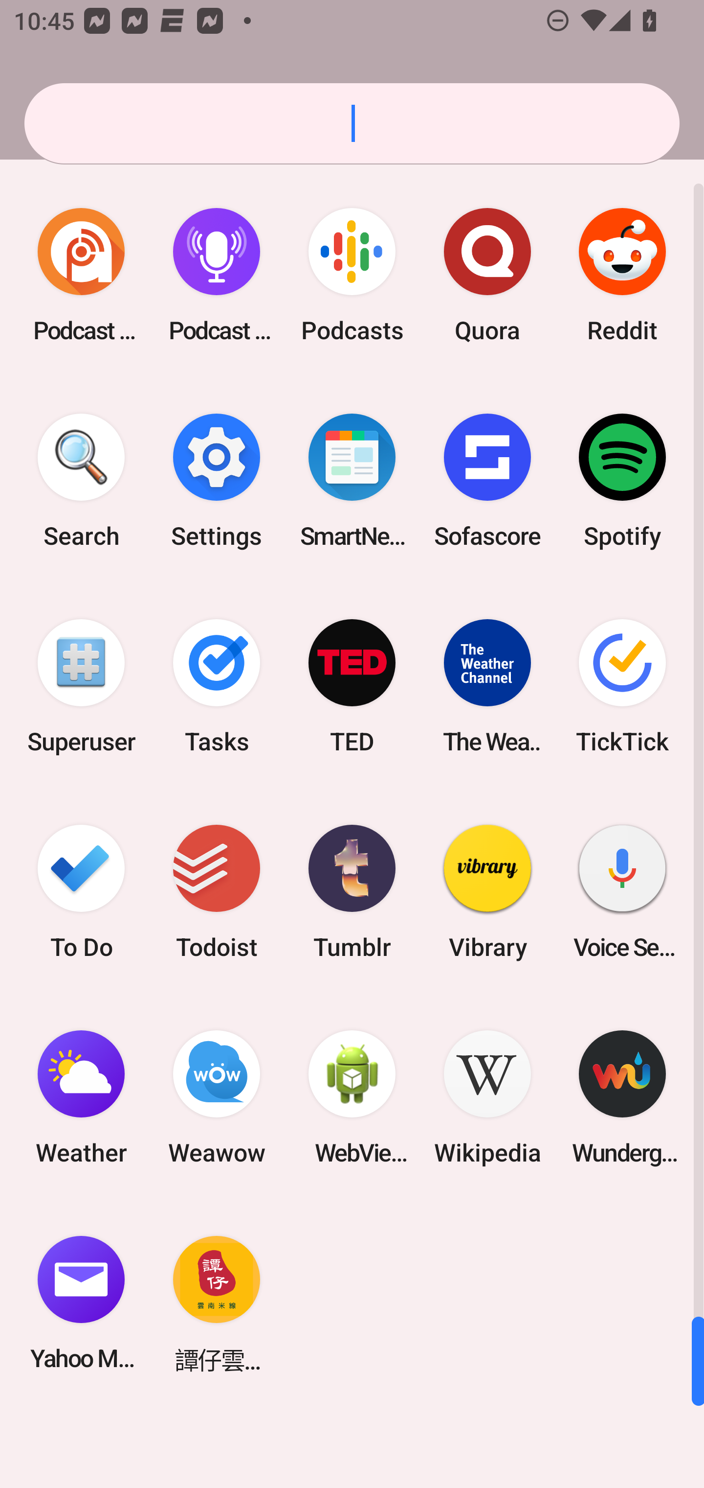 Image resolution: width=704 pixels, height=1488 pixels. What do you see at coordinates (217, 891) in the screenshot?
I see `Todoist` at bounding box center [217, 891].